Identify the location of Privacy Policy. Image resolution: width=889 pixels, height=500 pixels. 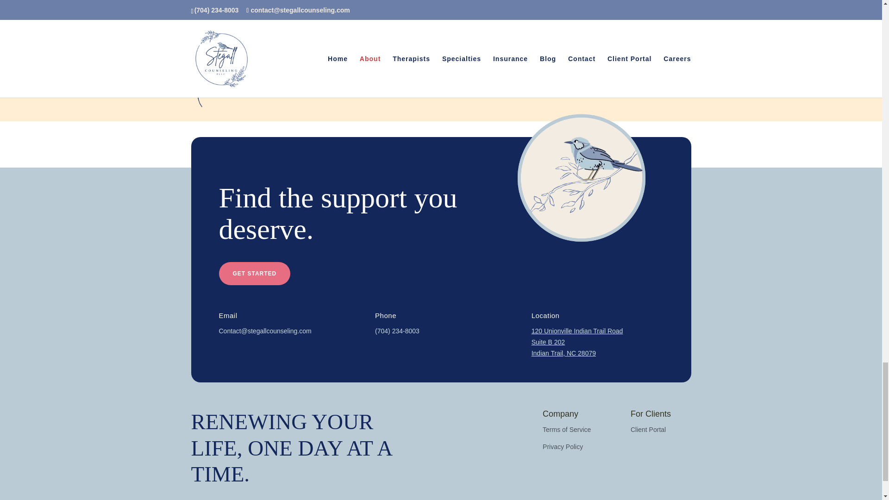
(563, 446).